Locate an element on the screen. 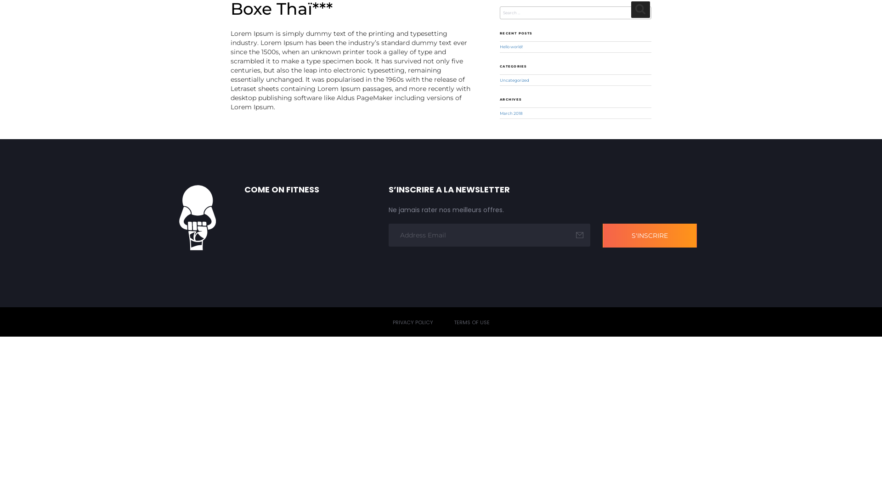 The width and height of the screenshot is (882, 496). S'INSCRIRE is located at coordinates (650, 236).